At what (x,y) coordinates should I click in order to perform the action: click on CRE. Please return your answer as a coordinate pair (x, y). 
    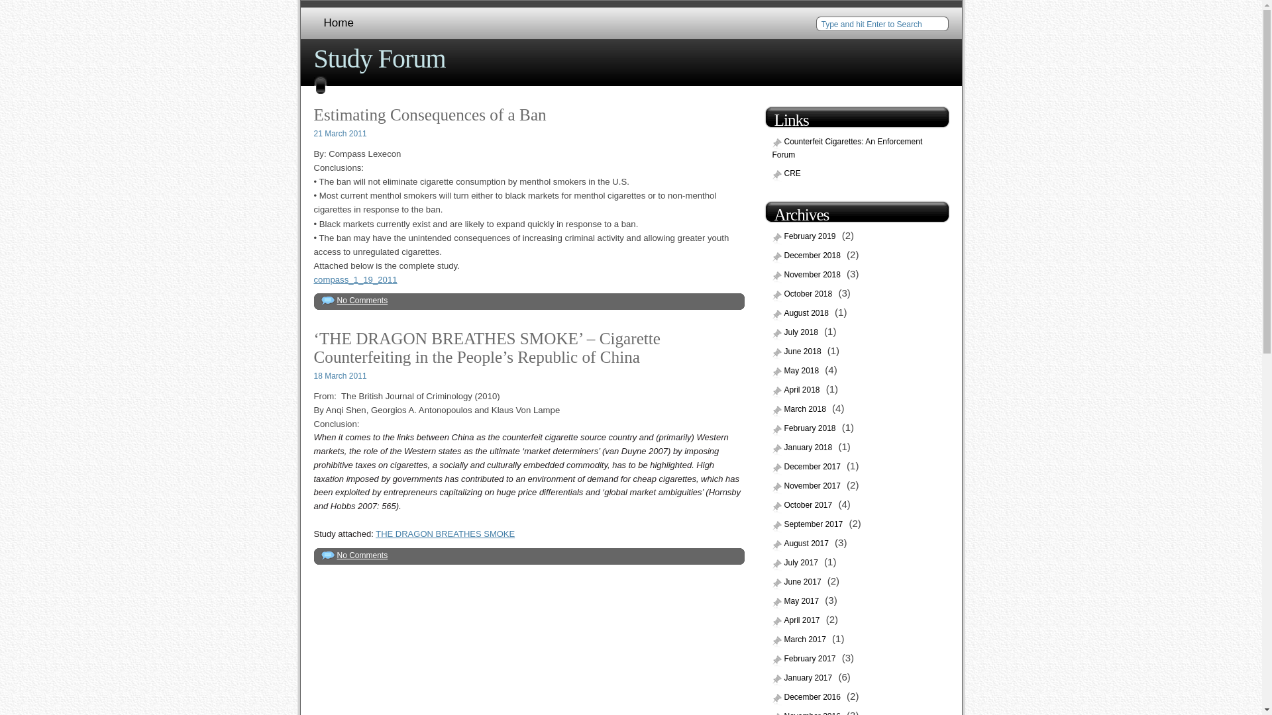
    Looking at the image, I should click on (788, 173).